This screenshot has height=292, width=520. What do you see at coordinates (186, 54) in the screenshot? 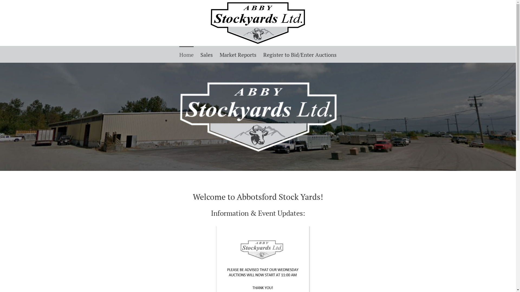
I see `Home` at bounding box center [186, 54].